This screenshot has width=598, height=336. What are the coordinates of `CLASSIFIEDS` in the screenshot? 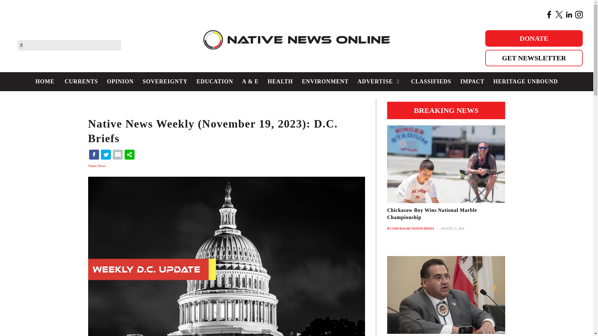 It's located at (431, 82).